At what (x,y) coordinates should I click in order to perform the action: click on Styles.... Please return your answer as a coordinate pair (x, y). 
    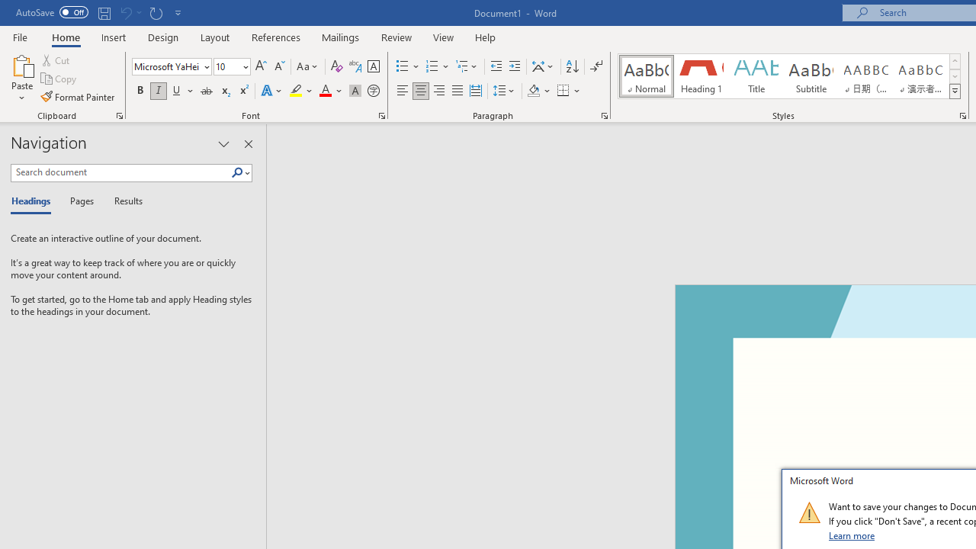
    Looking at the image, I should click on (962, 116).